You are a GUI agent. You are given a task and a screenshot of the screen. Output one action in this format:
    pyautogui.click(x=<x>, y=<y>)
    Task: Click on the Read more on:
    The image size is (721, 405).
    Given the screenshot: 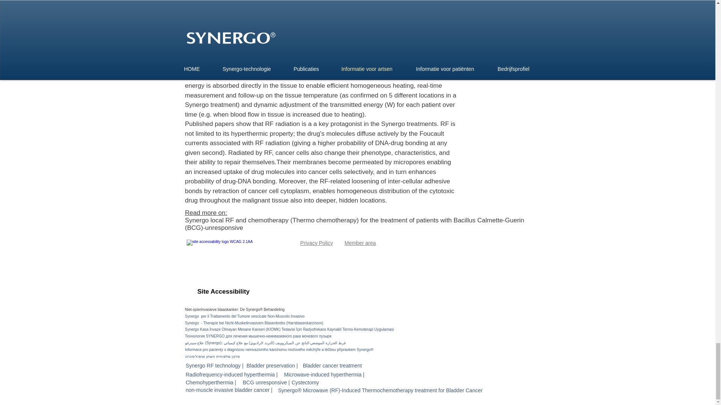 What is the action you would take?
    pyautogui.click(x=206, y=213)
    